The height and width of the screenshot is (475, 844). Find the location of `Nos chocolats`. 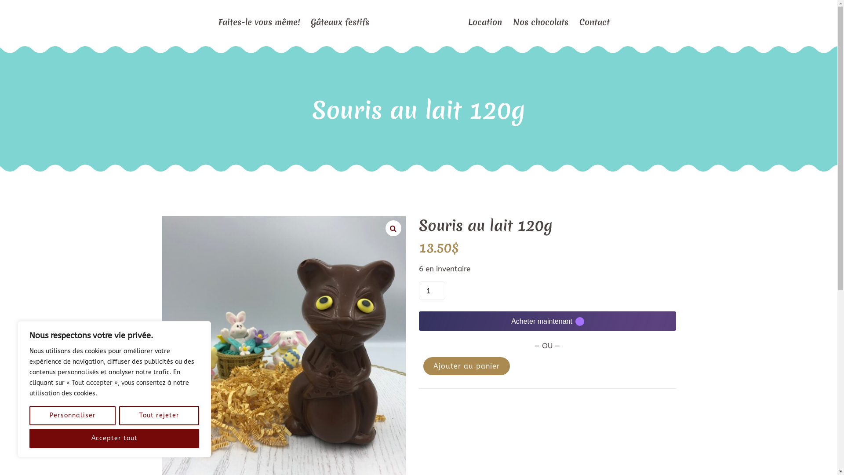

Nos chocolats is located at coordinates (541, 22).